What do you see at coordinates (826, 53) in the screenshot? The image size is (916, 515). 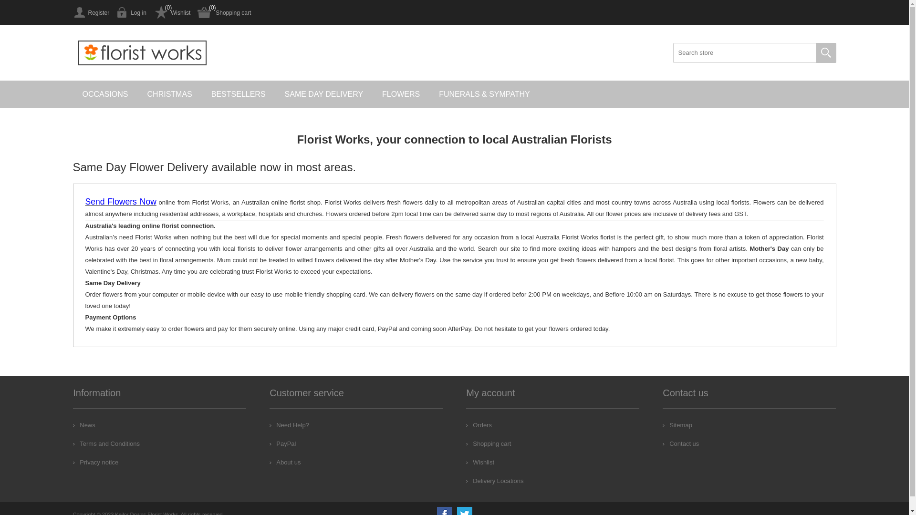 I see `Search` at bounding box center [826, 53].